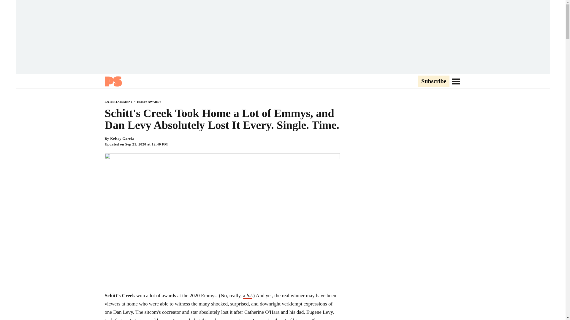  What do you see at coordinates (118, 102) in the screenshot?
I see `ENTERTAINMENT` at bounding box center [118, 102].